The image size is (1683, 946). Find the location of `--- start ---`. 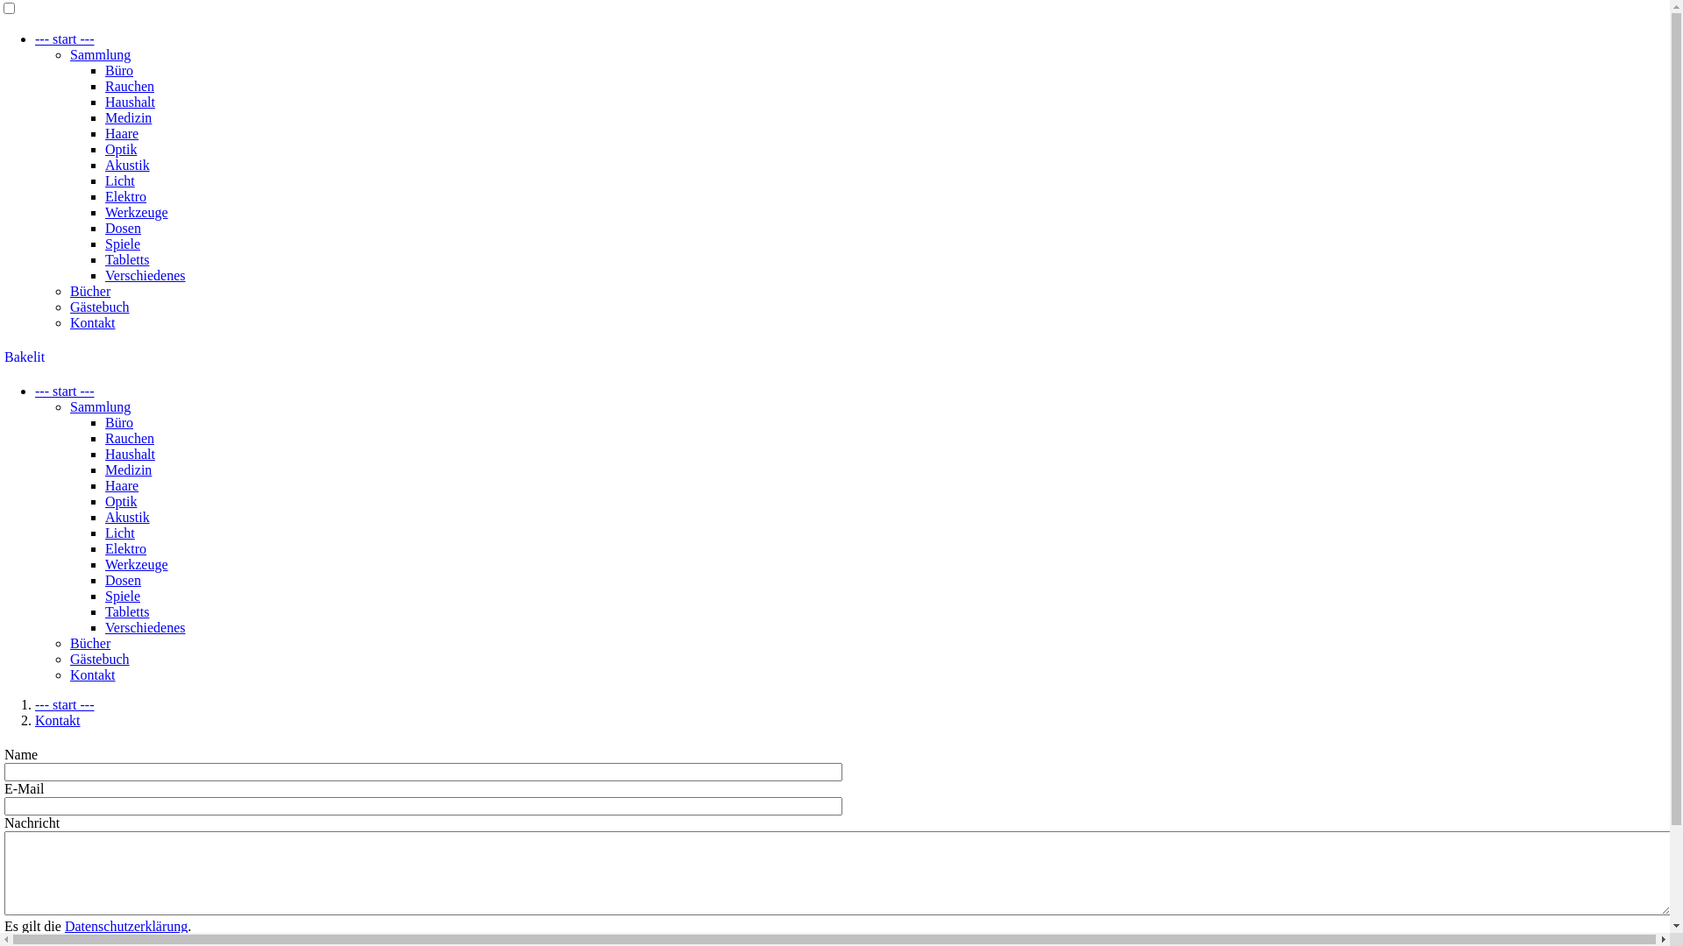

--- start --- is located at coordinates (65, 39).